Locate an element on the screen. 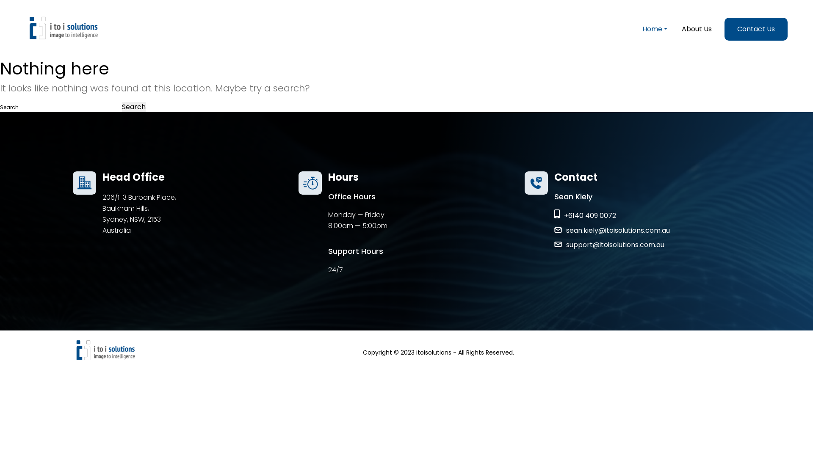 This screenshot has height=457, width=813. Home is located at coordinates (650, 29).